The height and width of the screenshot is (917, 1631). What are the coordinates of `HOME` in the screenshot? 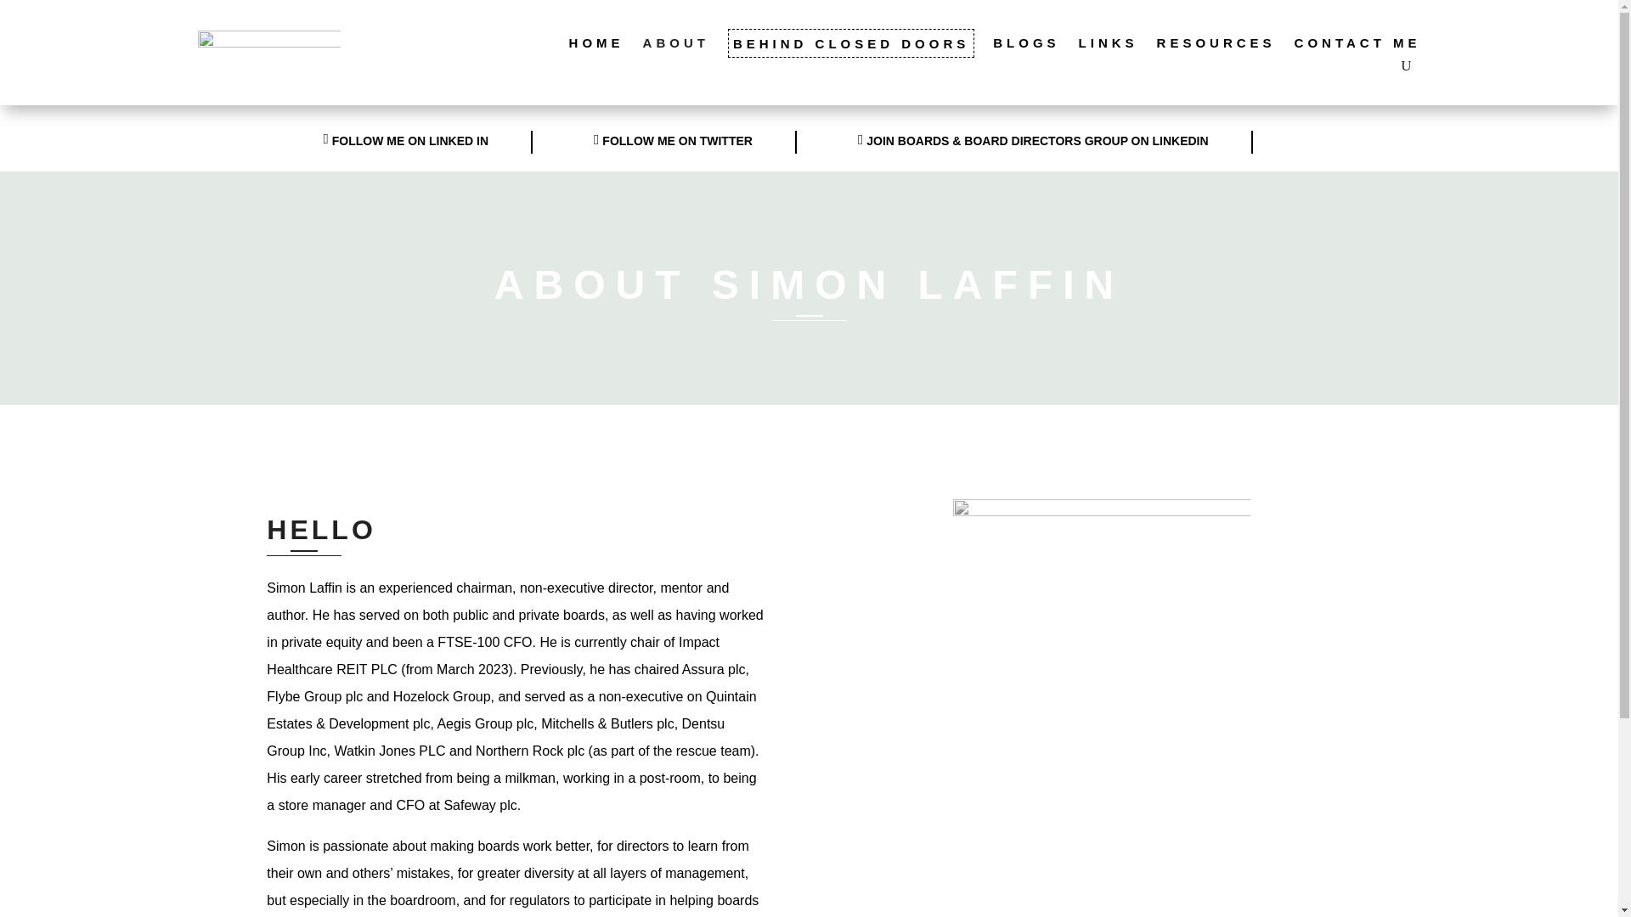 It's located at (596, 48).